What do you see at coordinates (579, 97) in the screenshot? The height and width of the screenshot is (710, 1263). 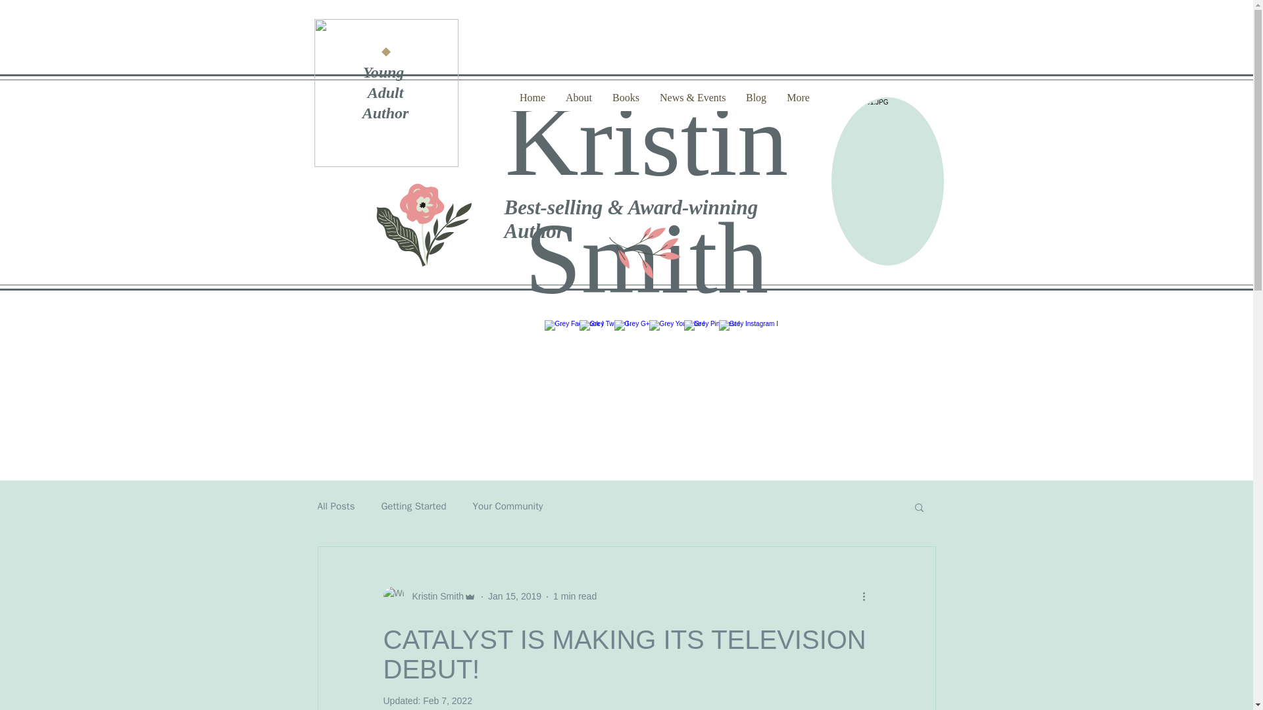 I see `About` at bounding box center [579, 97].